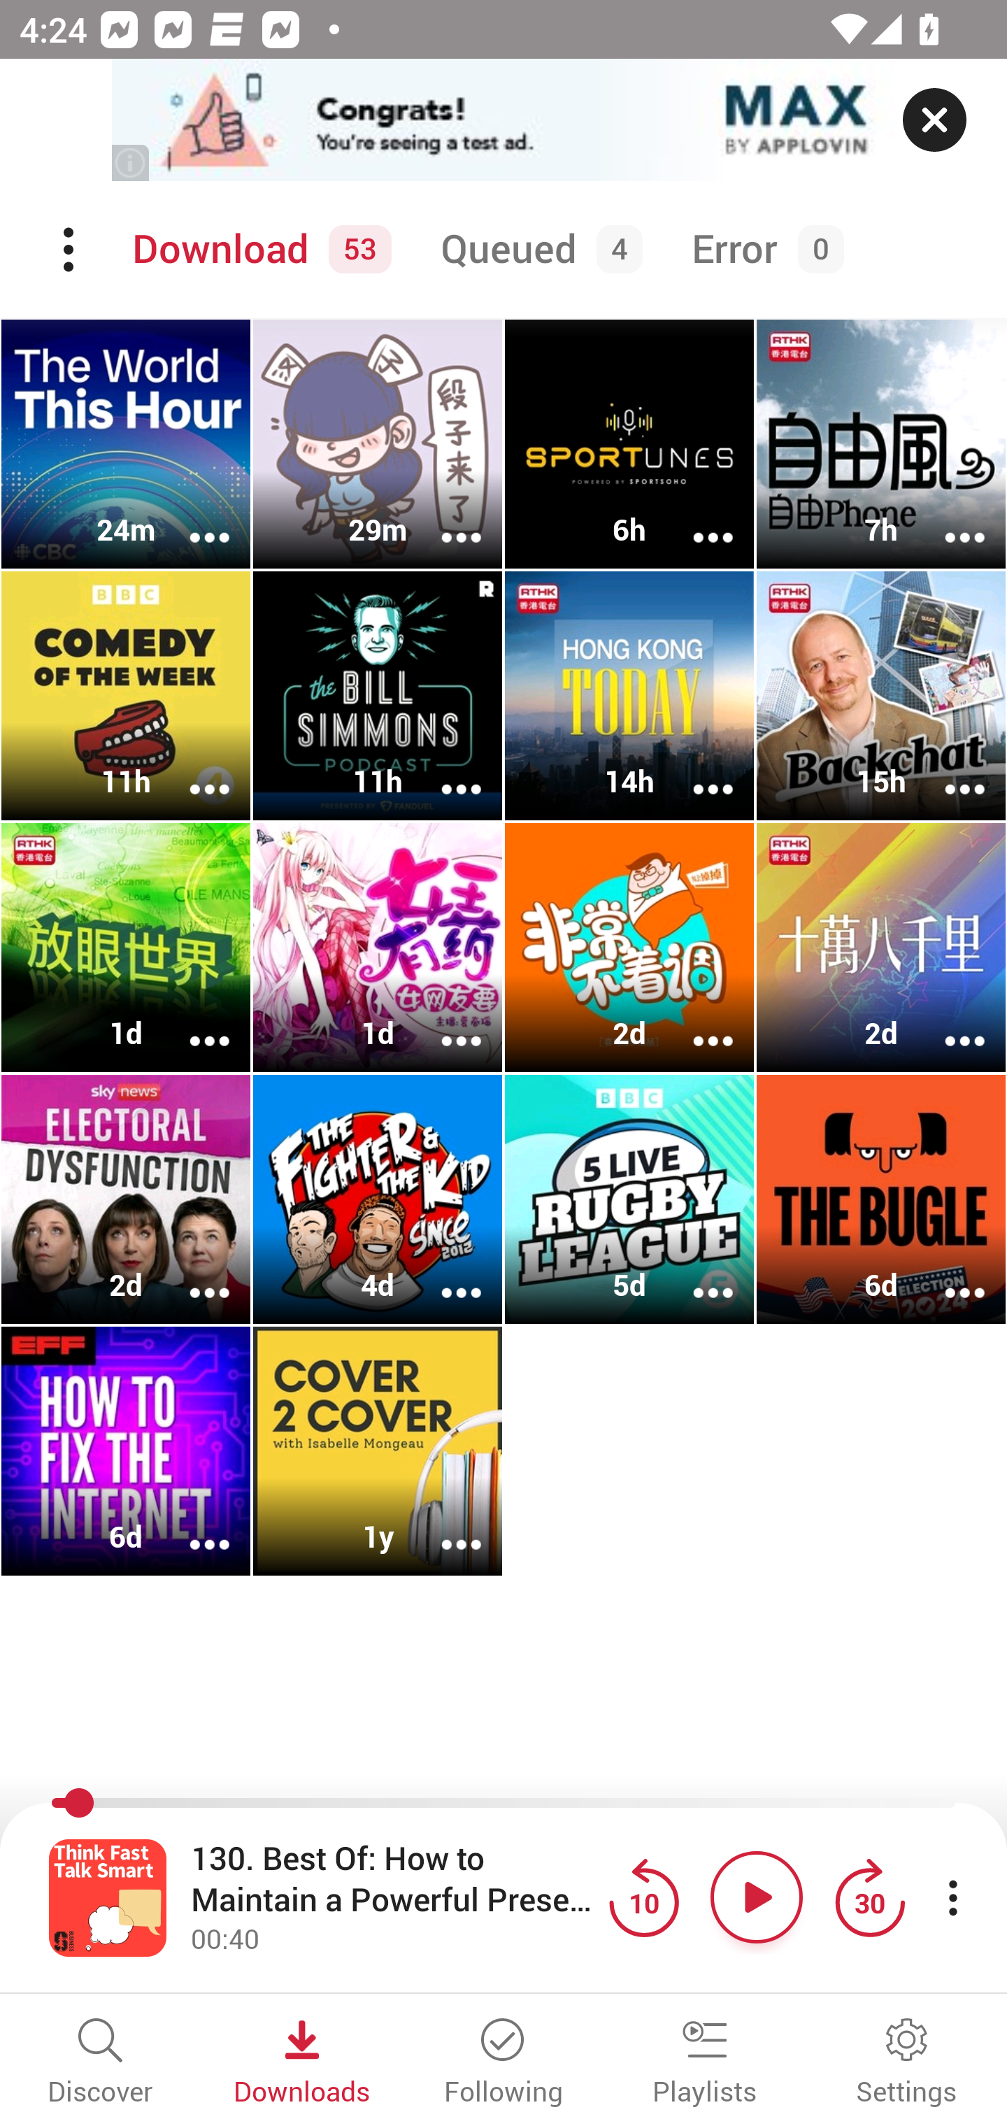 The width and height of the screenshot is (1007, 2126). I want to click on More options, so click(695, 771).